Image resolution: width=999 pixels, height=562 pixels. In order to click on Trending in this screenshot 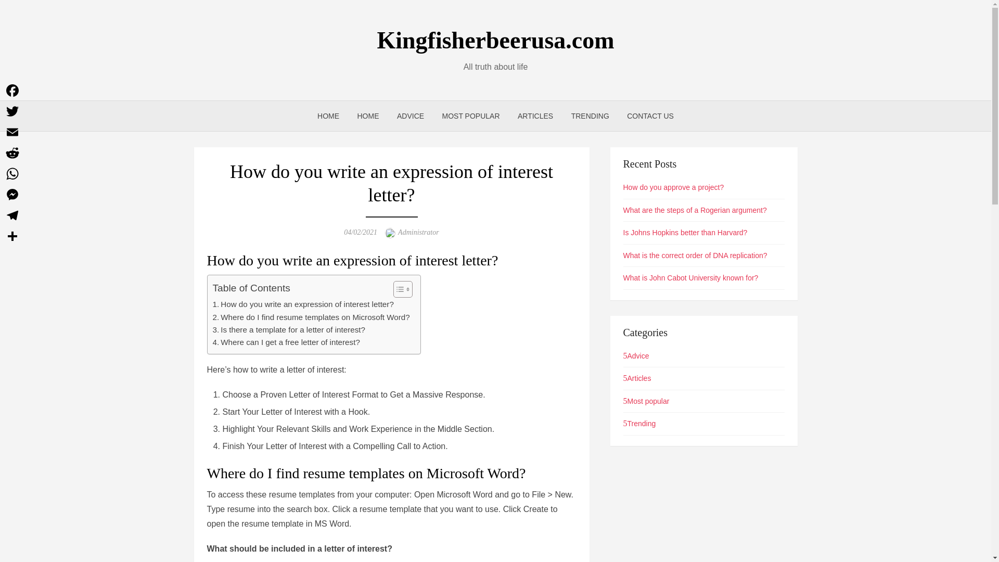, I will do `click(640, 423)`.